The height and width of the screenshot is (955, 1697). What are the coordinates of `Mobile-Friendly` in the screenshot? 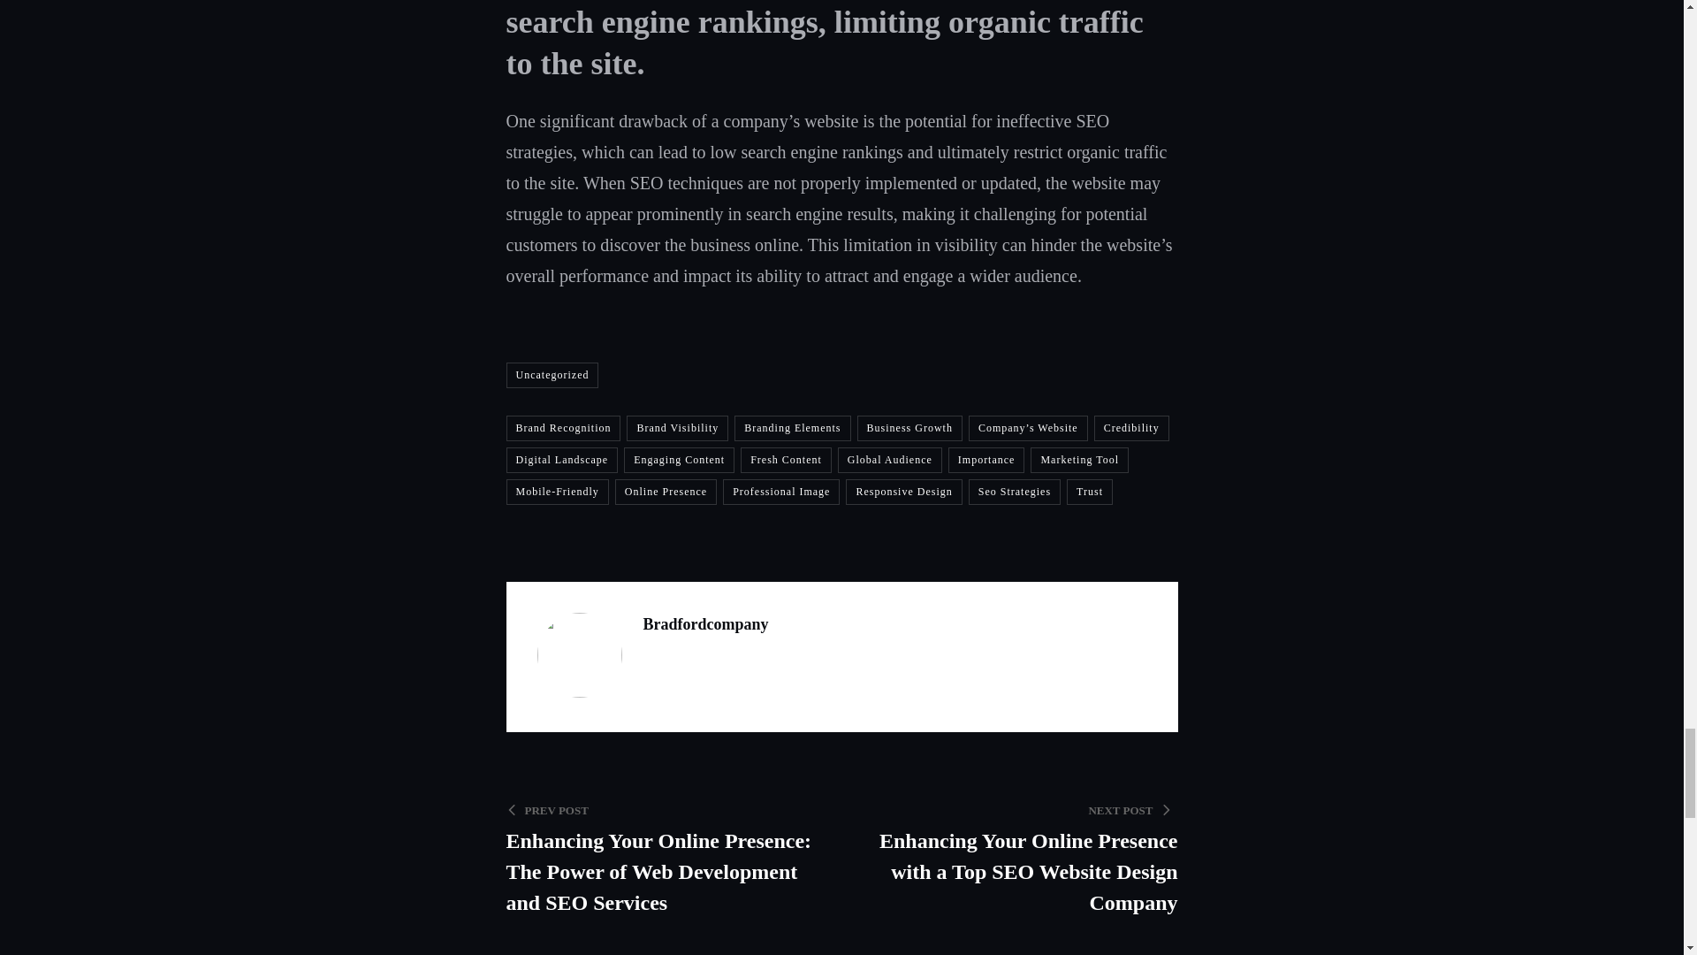 It's located at (557, 492).